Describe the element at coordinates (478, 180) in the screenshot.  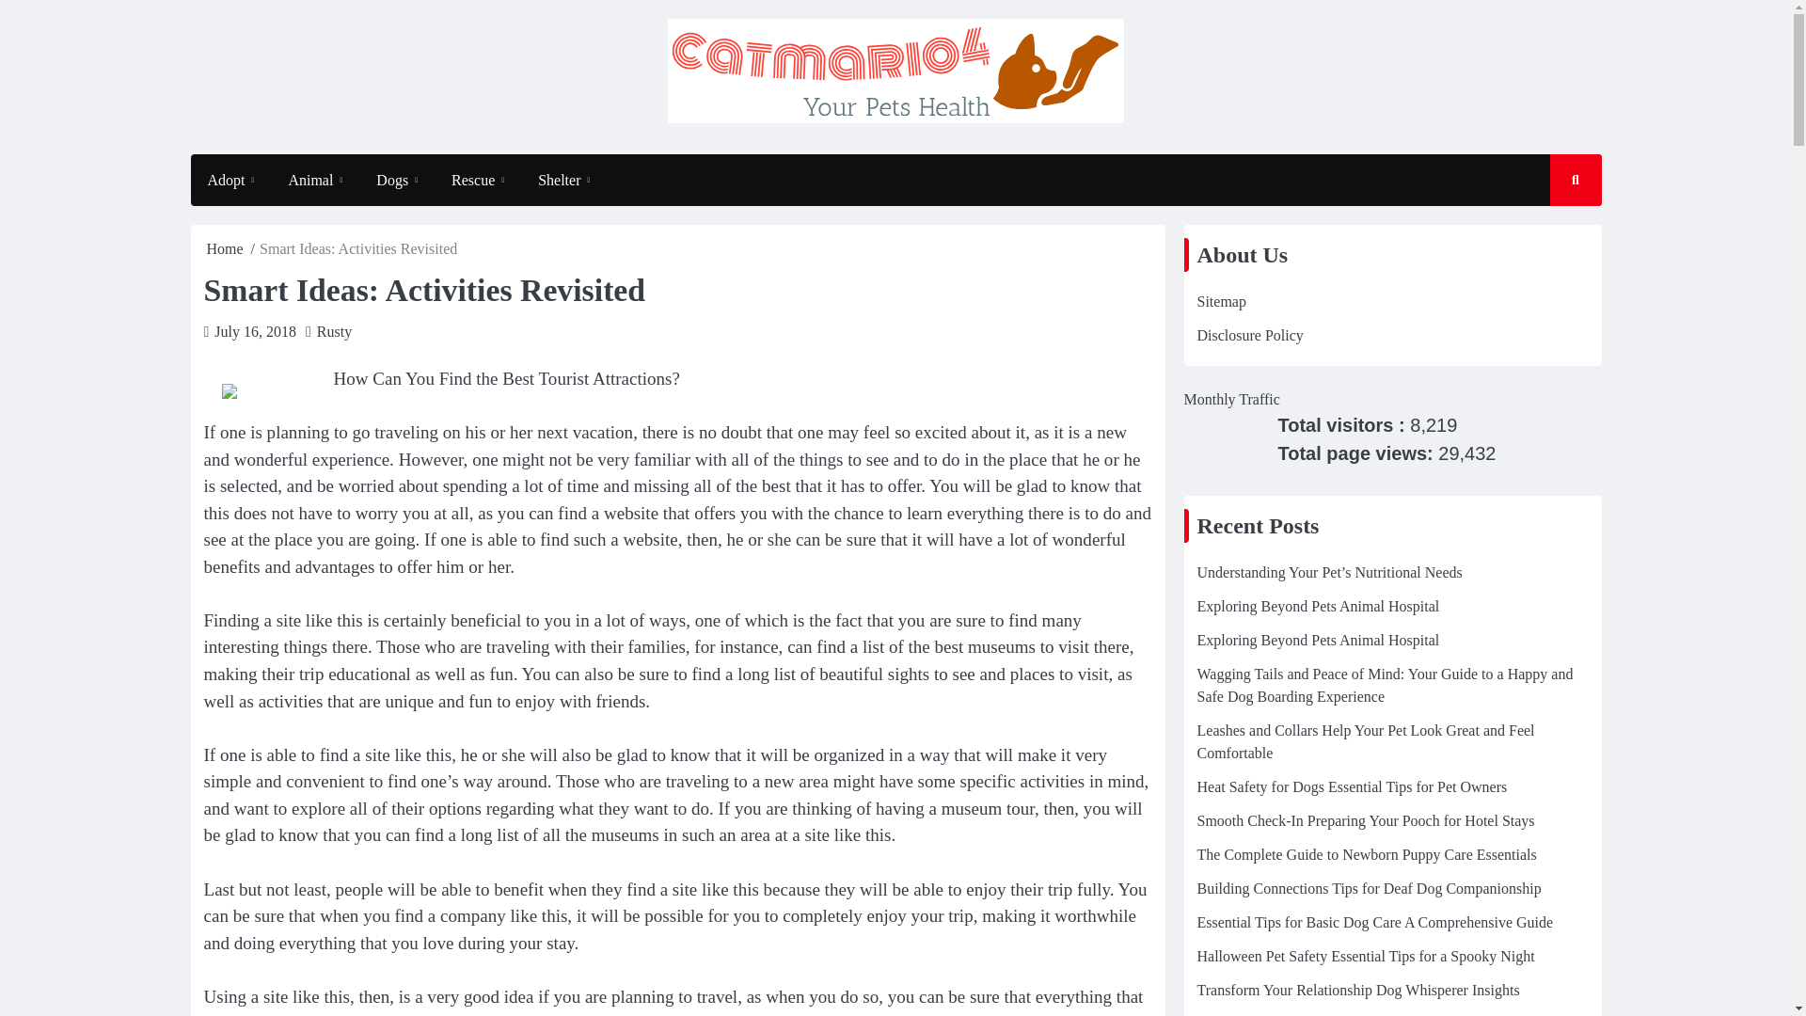
I see `Rescue` at that location.